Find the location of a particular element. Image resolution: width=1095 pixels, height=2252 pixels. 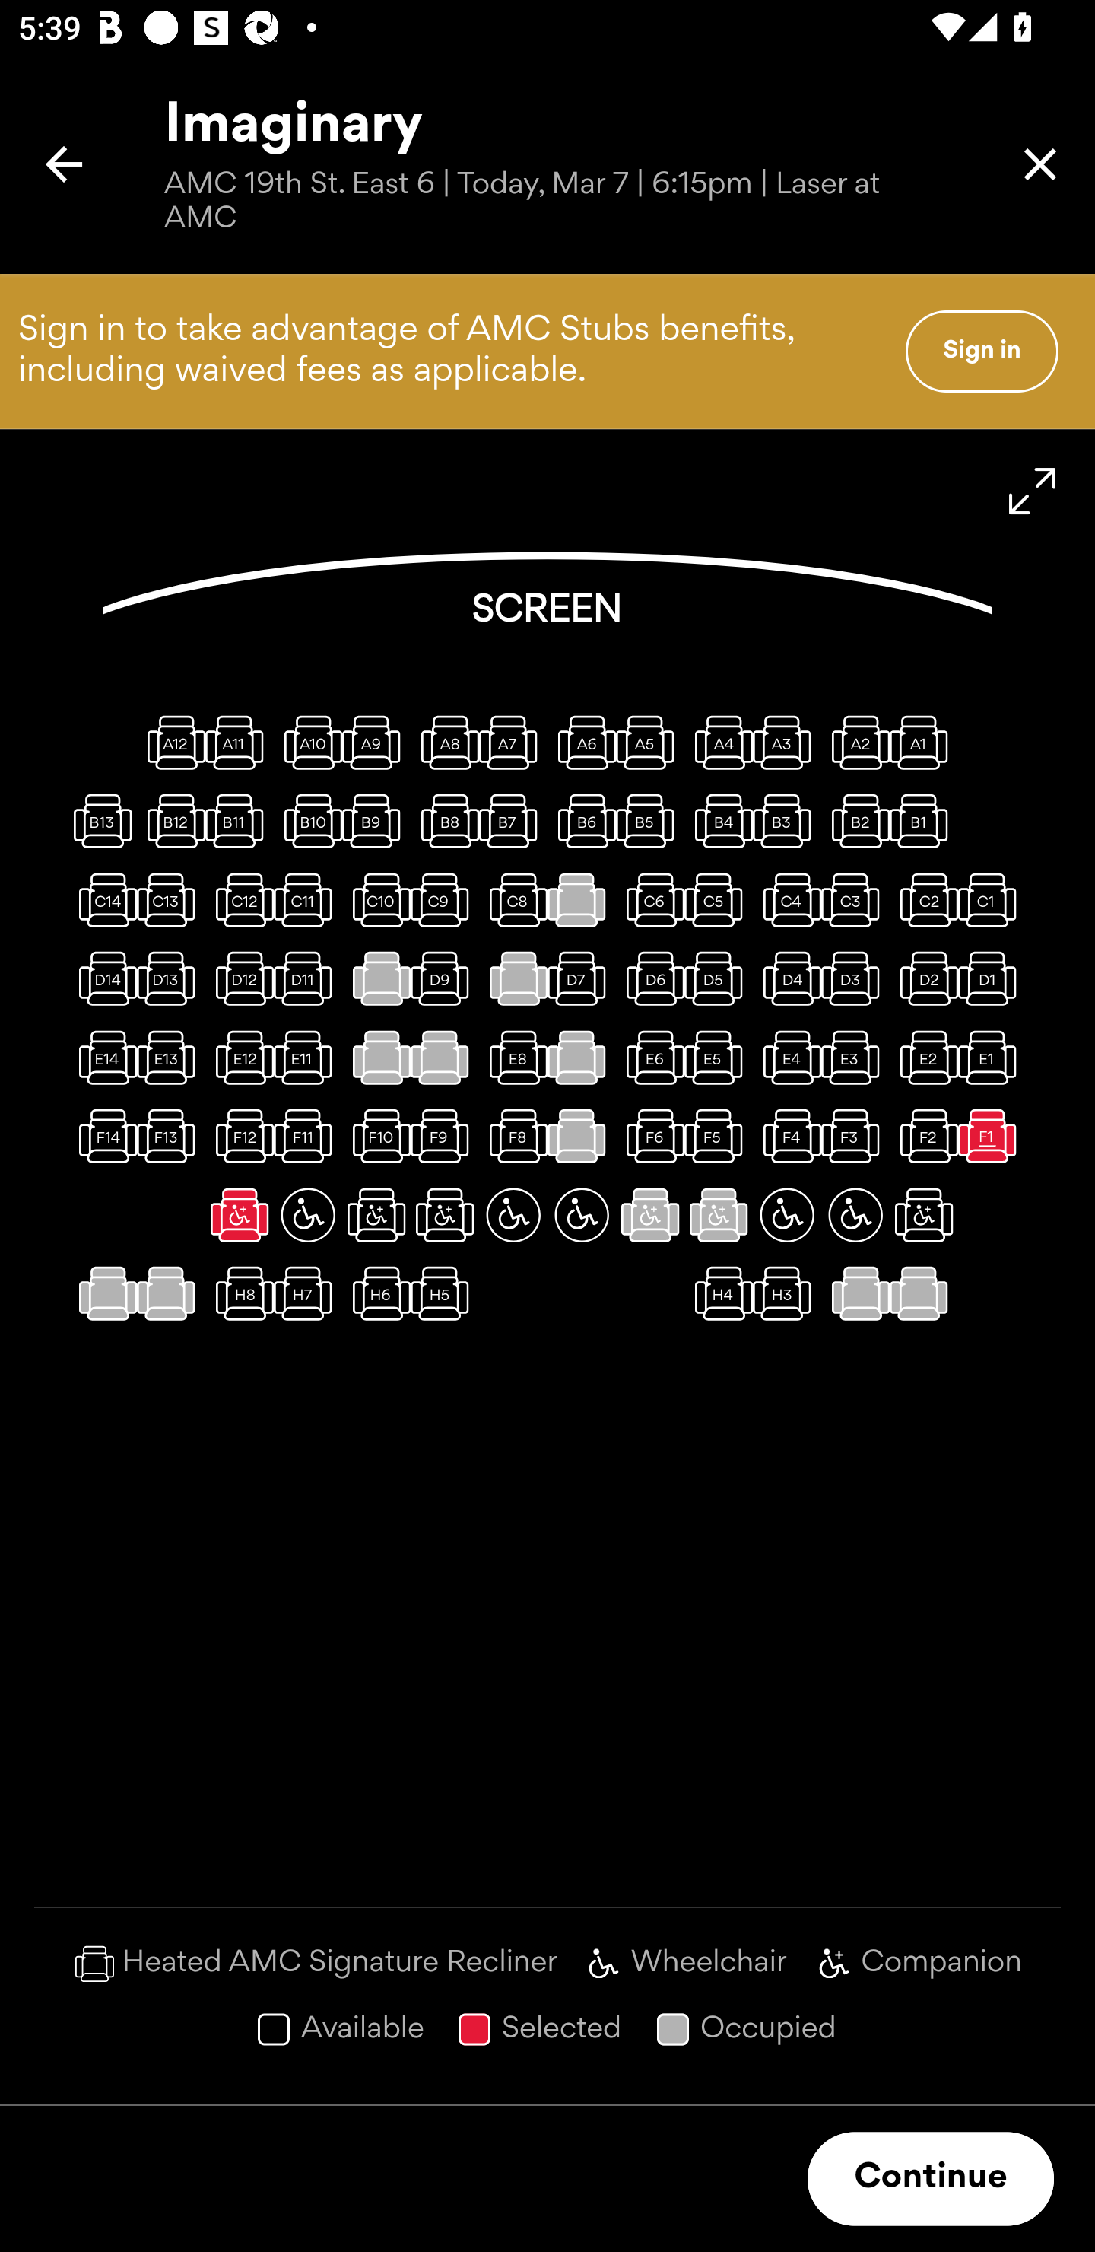

B8, Regular seat, available is located at coordinates (445, 820).